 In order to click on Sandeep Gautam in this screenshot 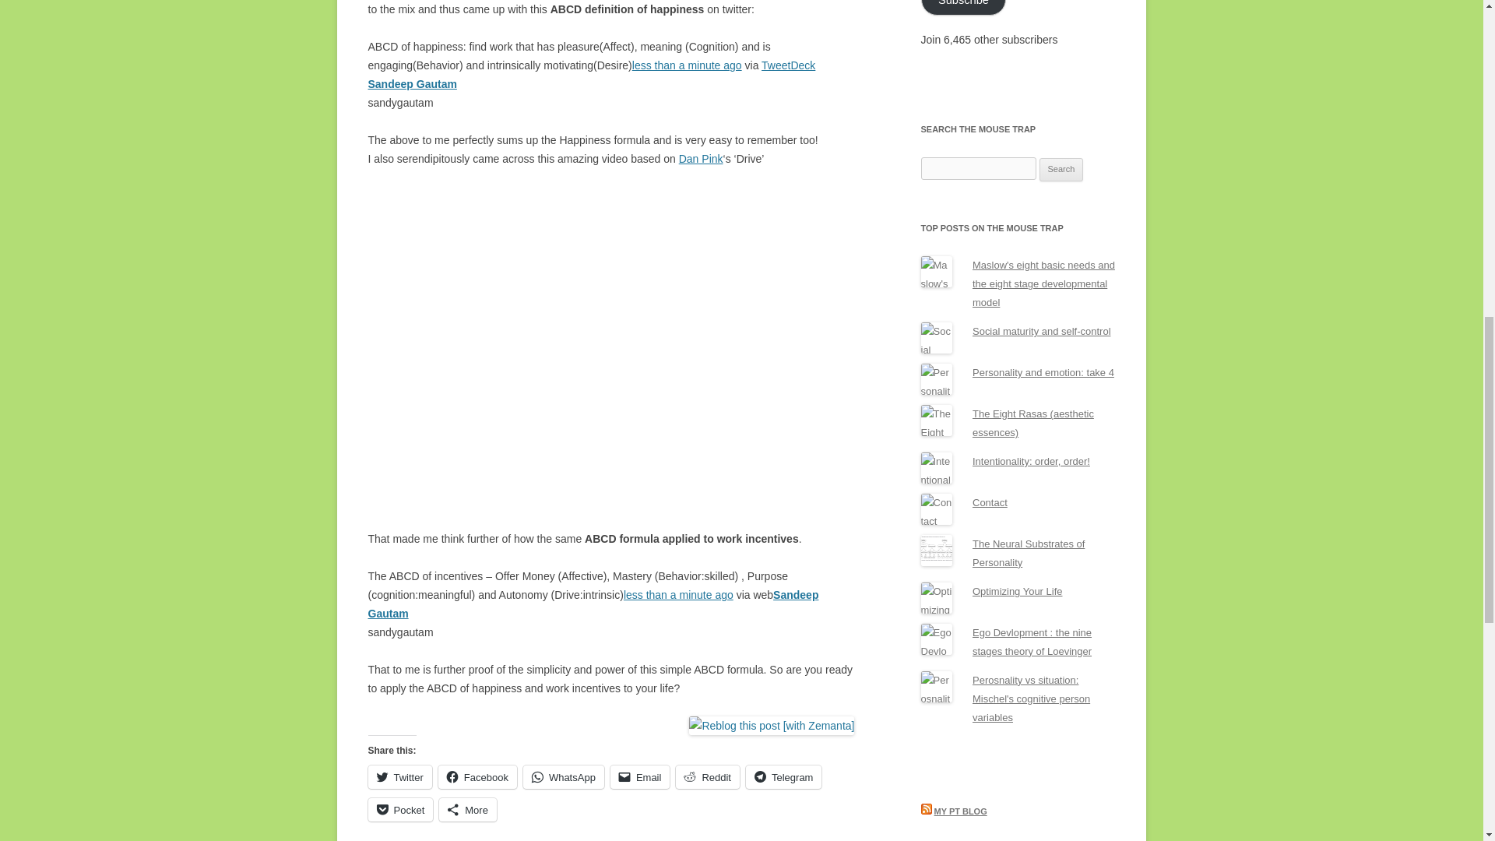, I will do `click(593, 604)`.